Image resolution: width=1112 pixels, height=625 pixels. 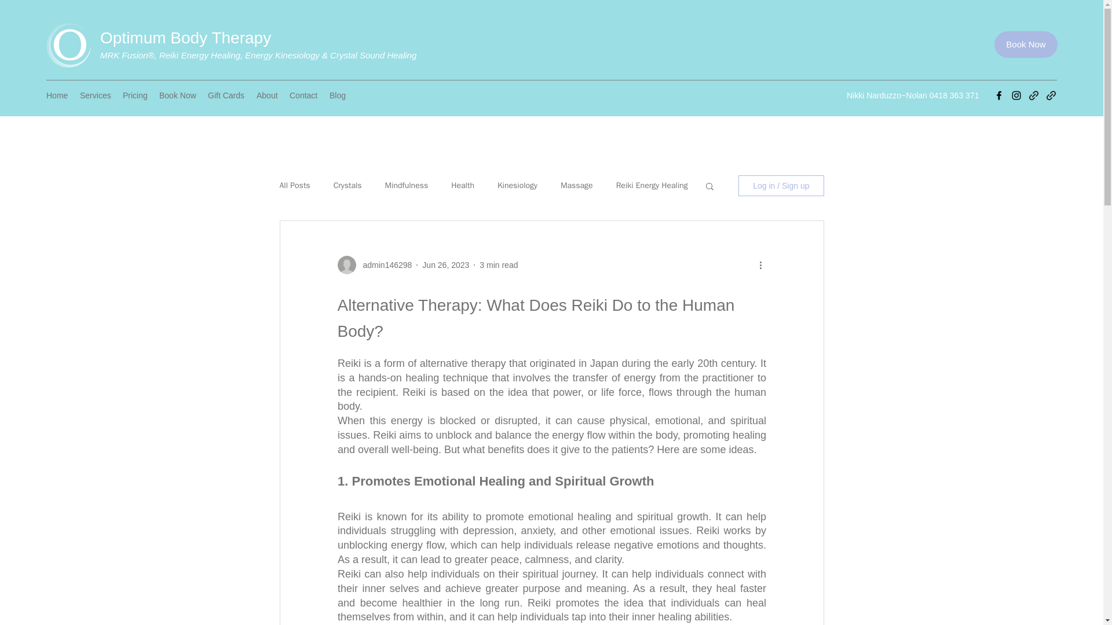 I want to click on Book Now, so click(x=1025, y=45).